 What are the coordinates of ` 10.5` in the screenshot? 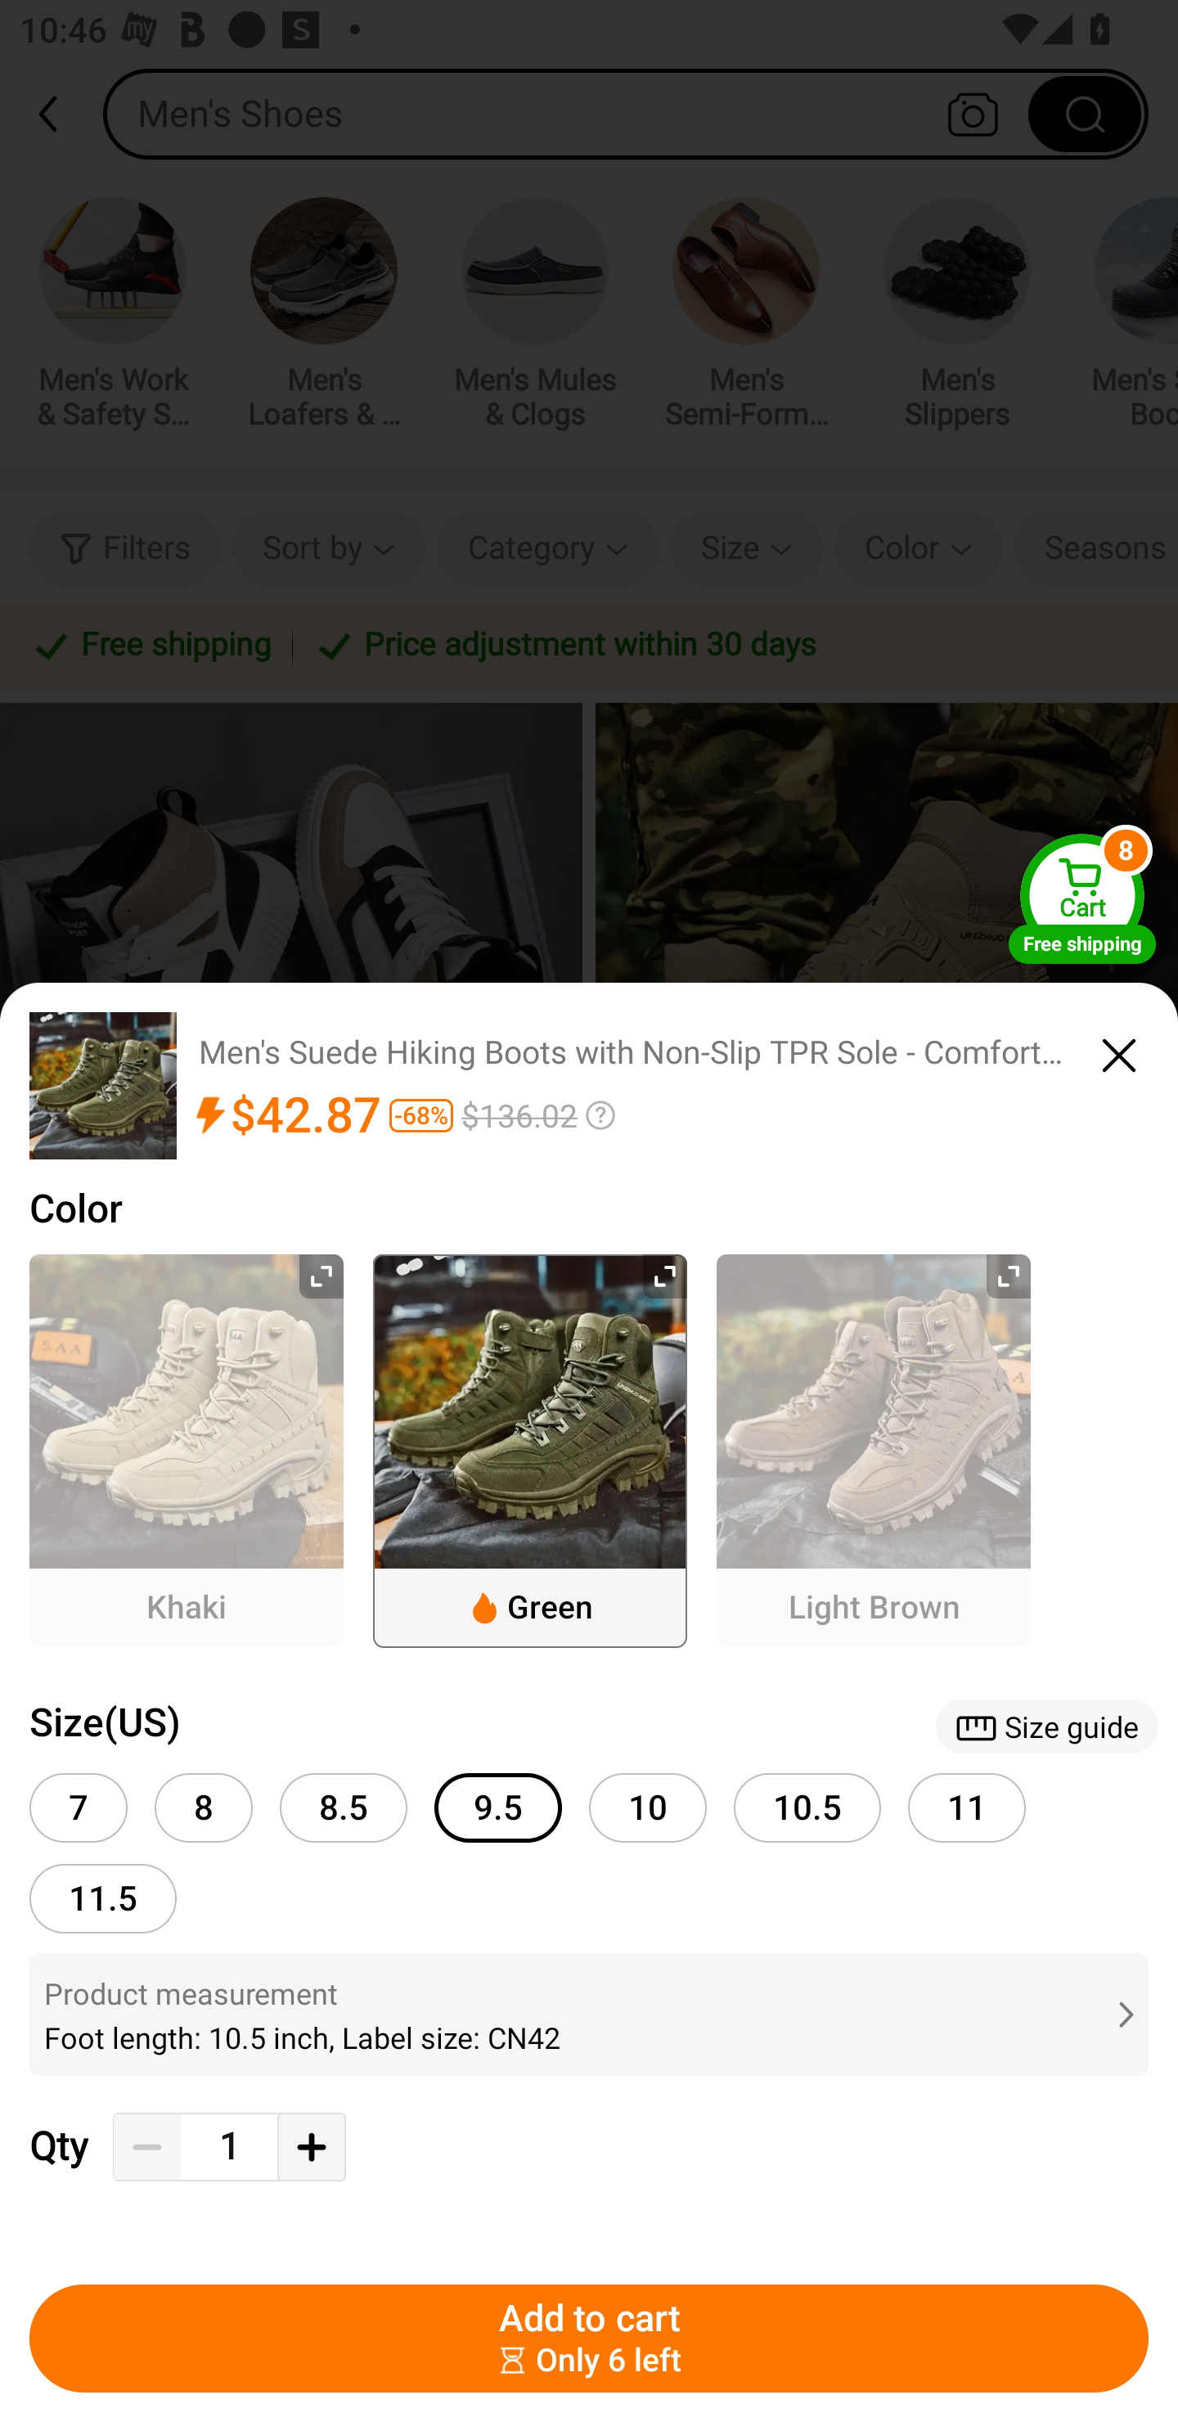 It's located at (807, 1807).